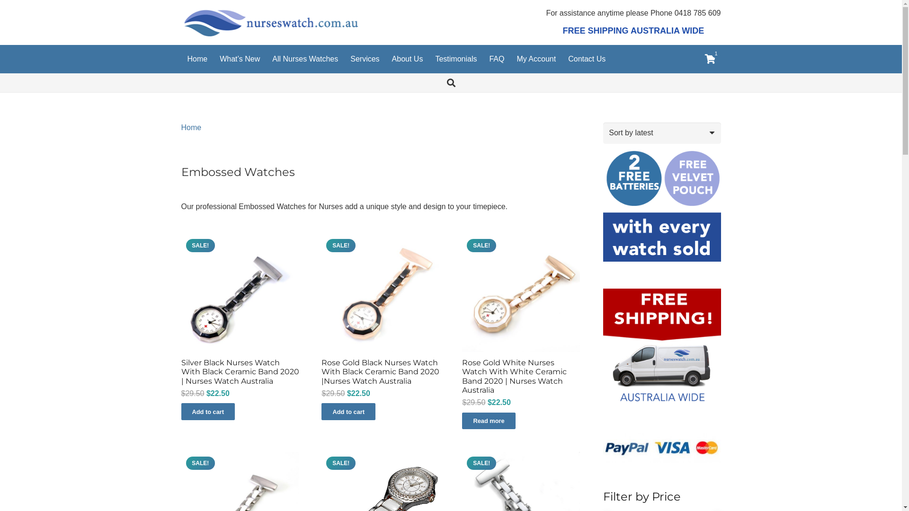 The height and width of the screenshot is (511, 909). I want to click on Testimonials, so click(456, 59).